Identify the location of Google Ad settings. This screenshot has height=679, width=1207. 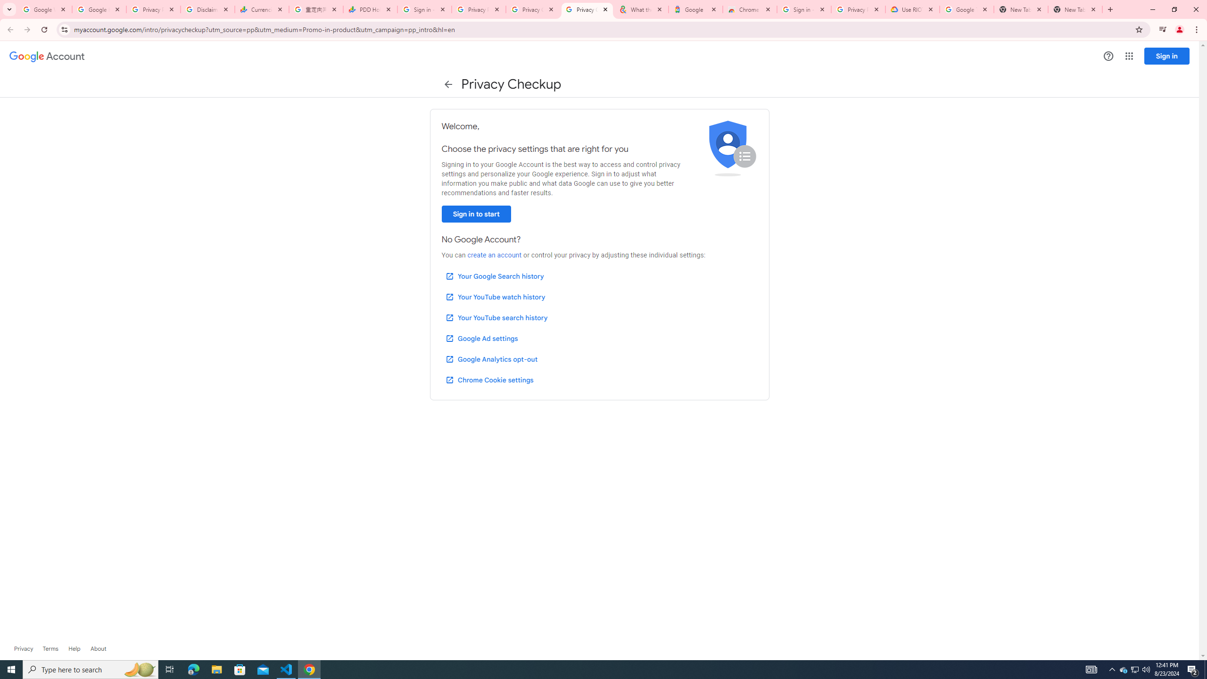
(481, 338).